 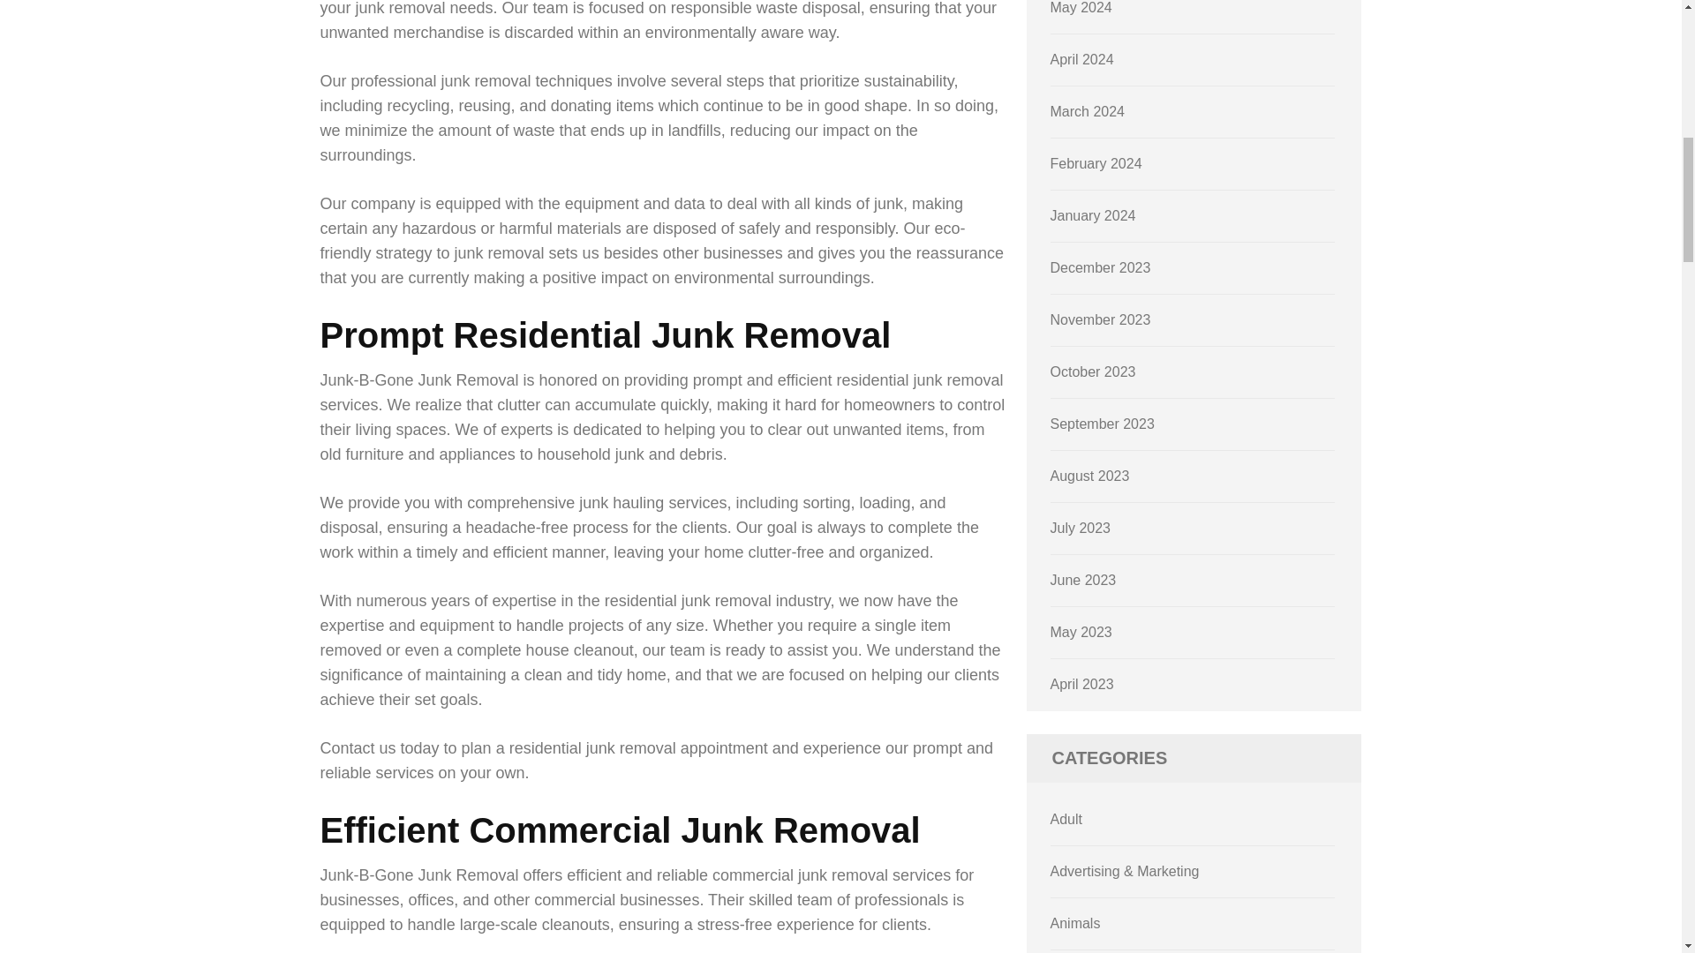 I want to click on January 2024, so click(x=1093, y=215).